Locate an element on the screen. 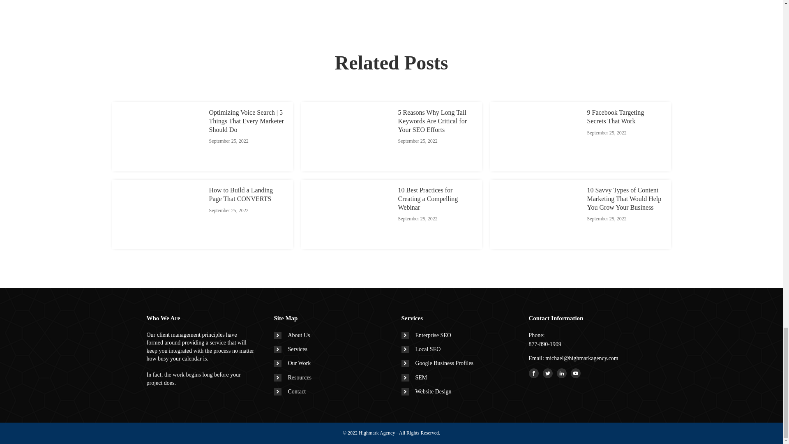  Enterprise SEO is located at coordinates (426, 335).